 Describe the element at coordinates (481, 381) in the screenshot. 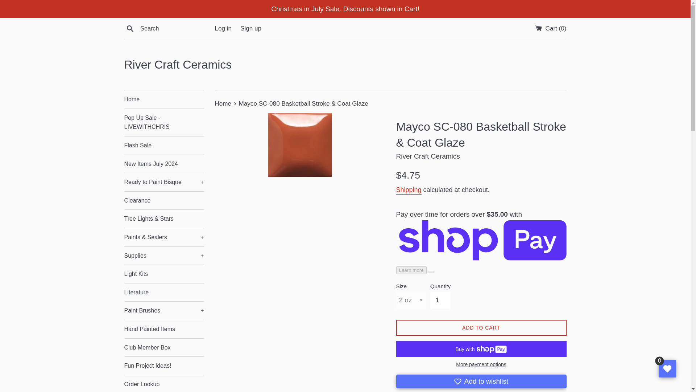

I see `Add to wishlist` at that location.